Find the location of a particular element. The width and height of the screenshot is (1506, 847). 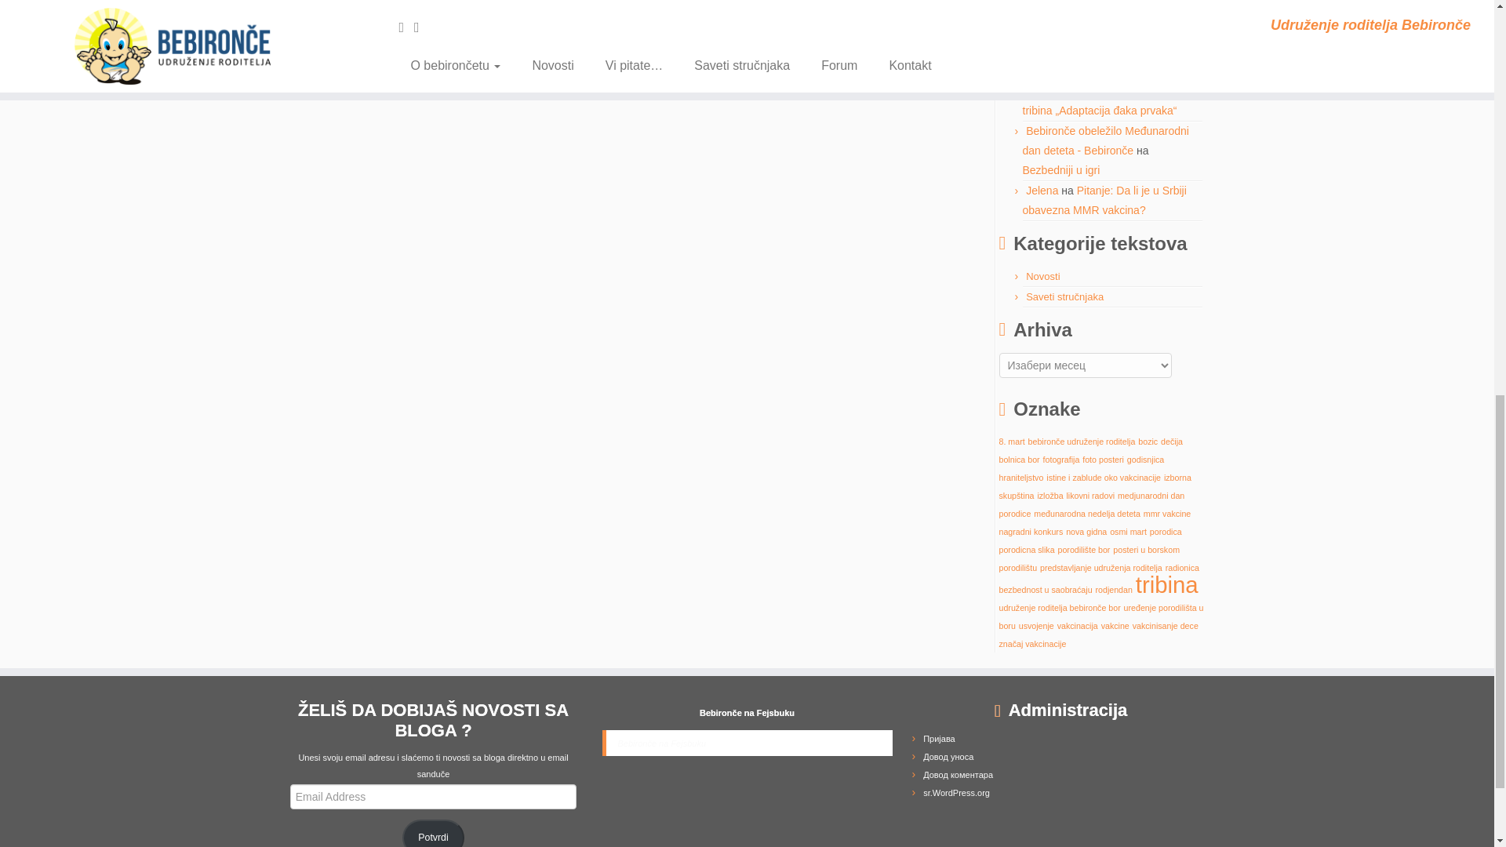

Bezbedniji u igri is located at coordinates (1061, 169).